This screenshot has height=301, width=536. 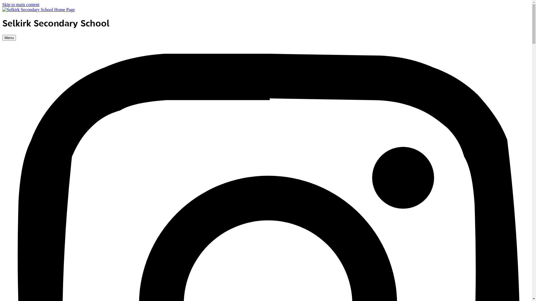 I want to click on Menu, so click(x=9, y=38).